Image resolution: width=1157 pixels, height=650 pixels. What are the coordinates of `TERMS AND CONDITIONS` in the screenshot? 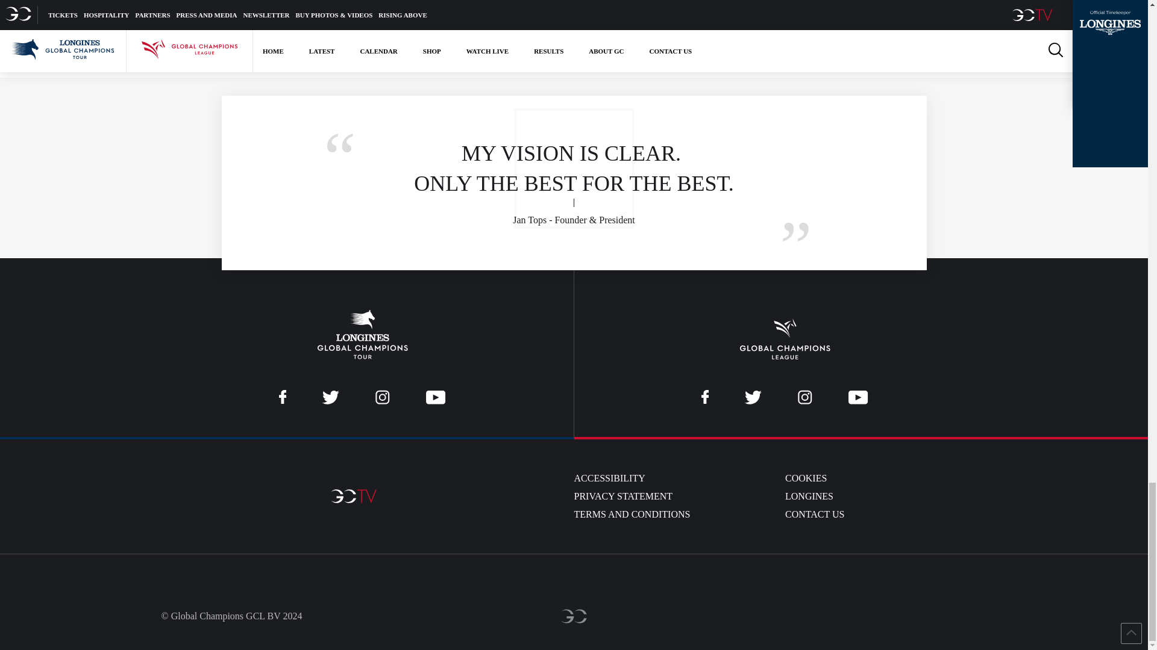 It's located at (632, 515).